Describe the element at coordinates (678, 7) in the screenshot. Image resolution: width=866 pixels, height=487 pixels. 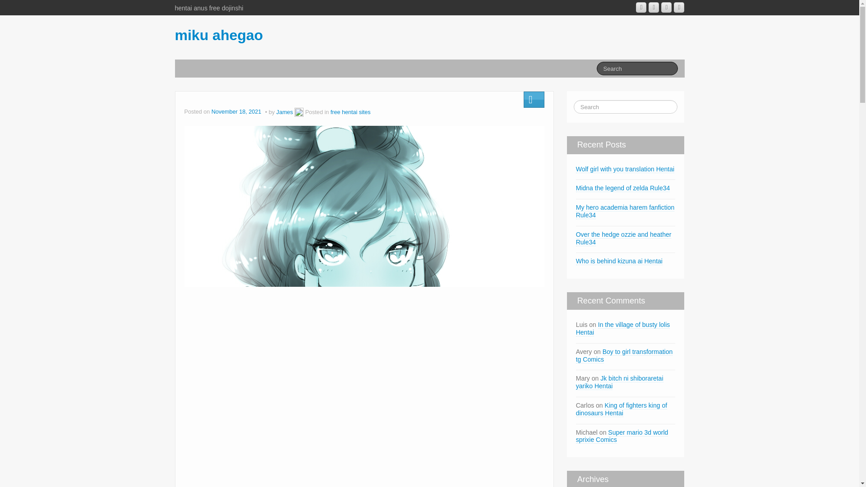
I see `miku ahegao Twitter` at that location.